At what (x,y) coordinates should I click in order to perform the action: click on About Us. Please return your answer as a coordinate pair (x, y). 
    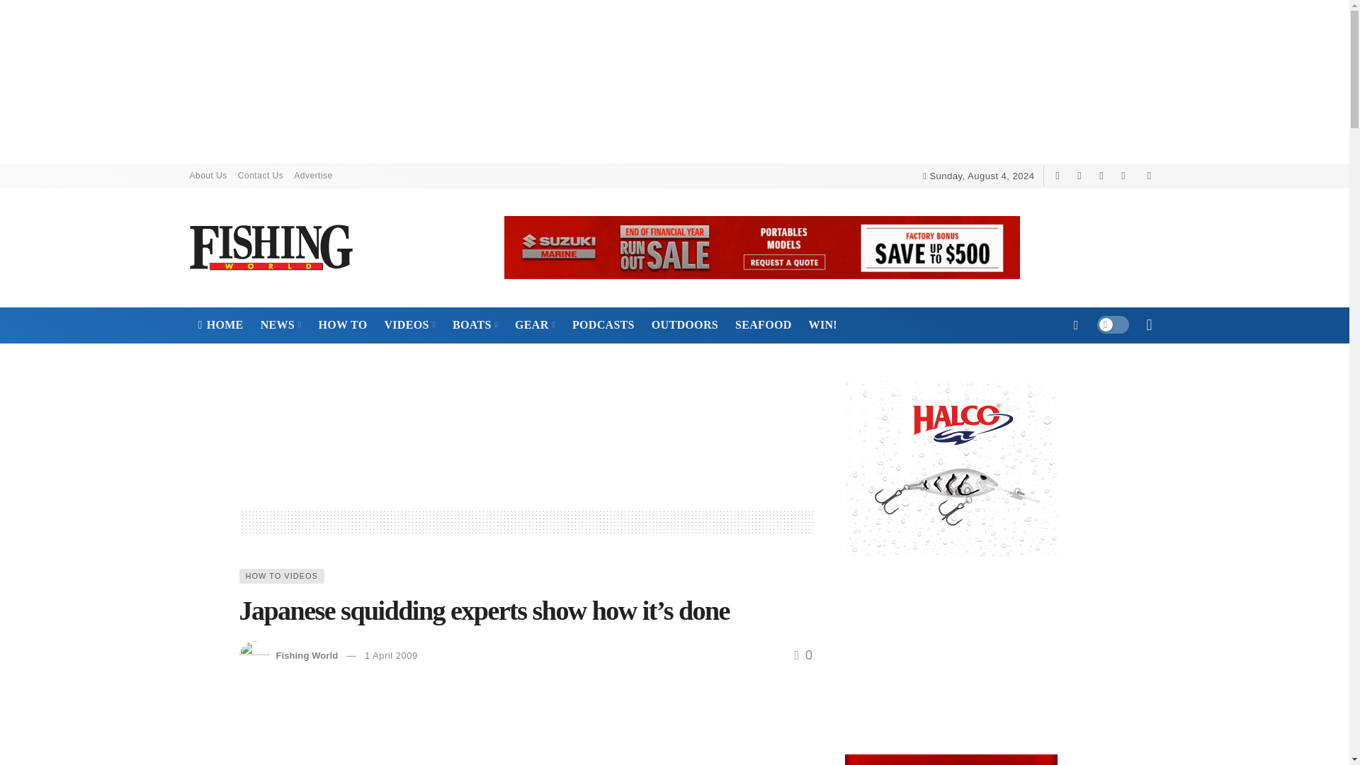
    Looking at the image, I should click on (214, 176).